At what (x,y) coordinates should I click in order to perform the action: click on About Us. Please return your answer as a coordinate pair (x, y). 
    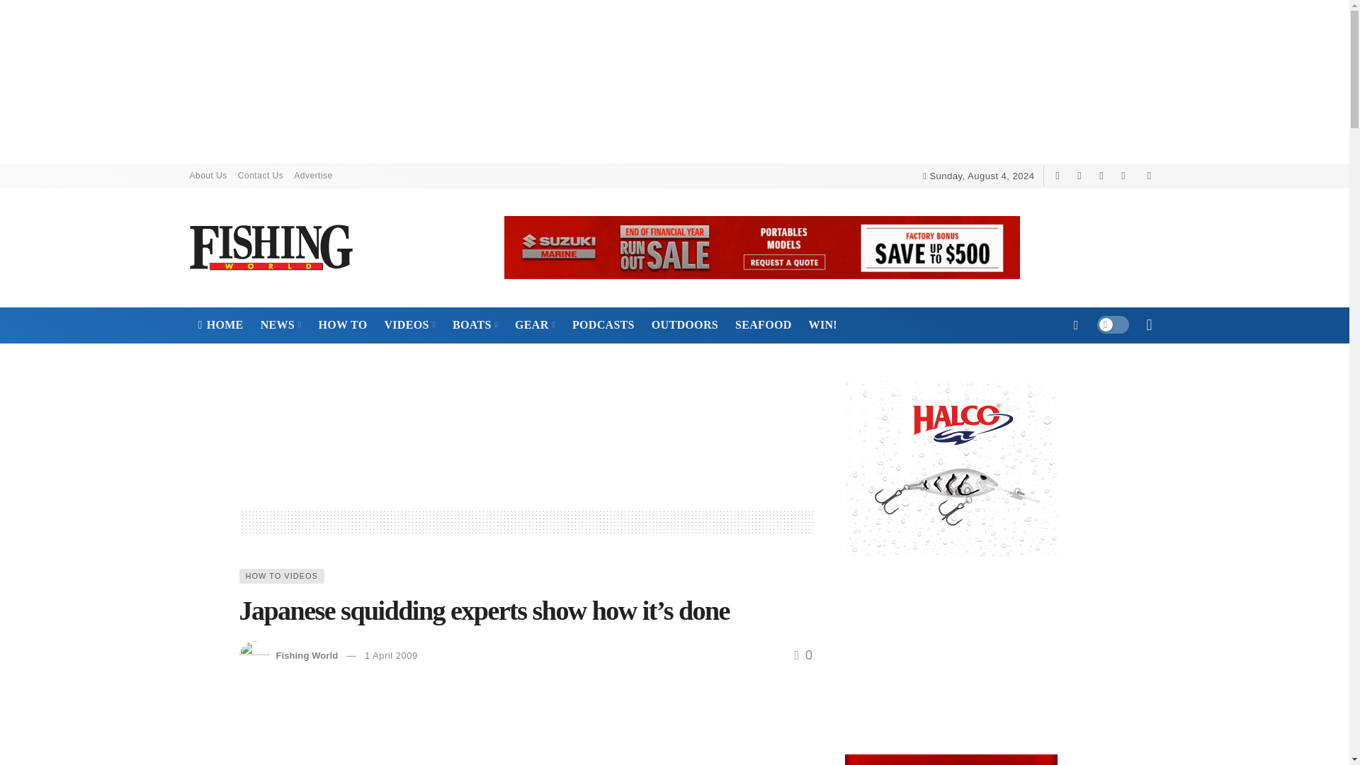
    Looking at the image, I should click on (214, 176).